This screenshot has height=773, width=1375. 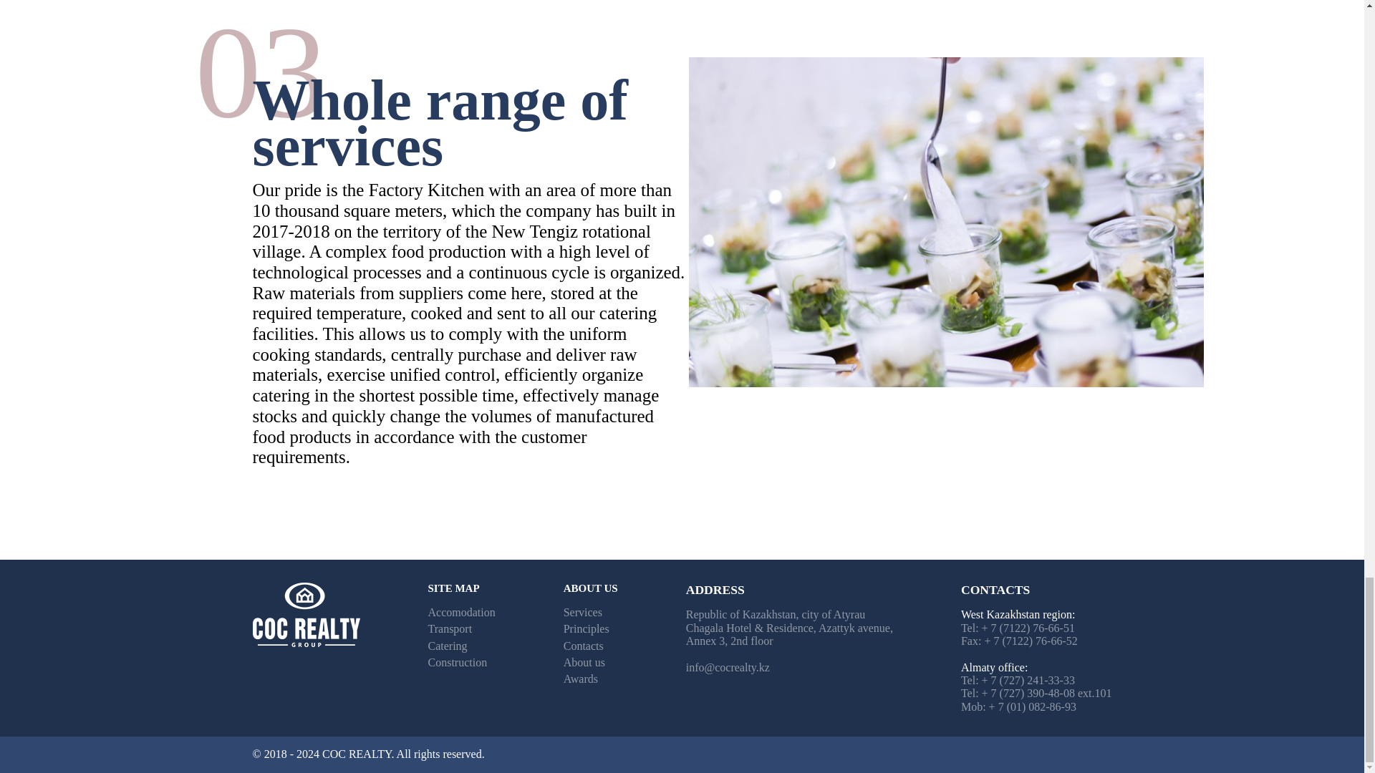 I want to click on Contacts, so click(x=583, y=646).